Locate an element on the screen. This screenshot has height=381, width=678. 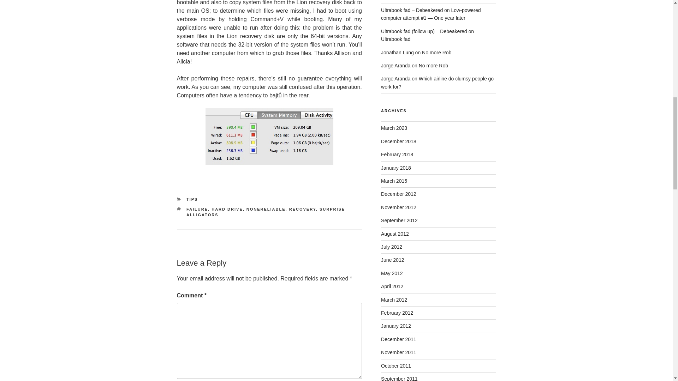
January 2018 is located at coordinates (396, 168).